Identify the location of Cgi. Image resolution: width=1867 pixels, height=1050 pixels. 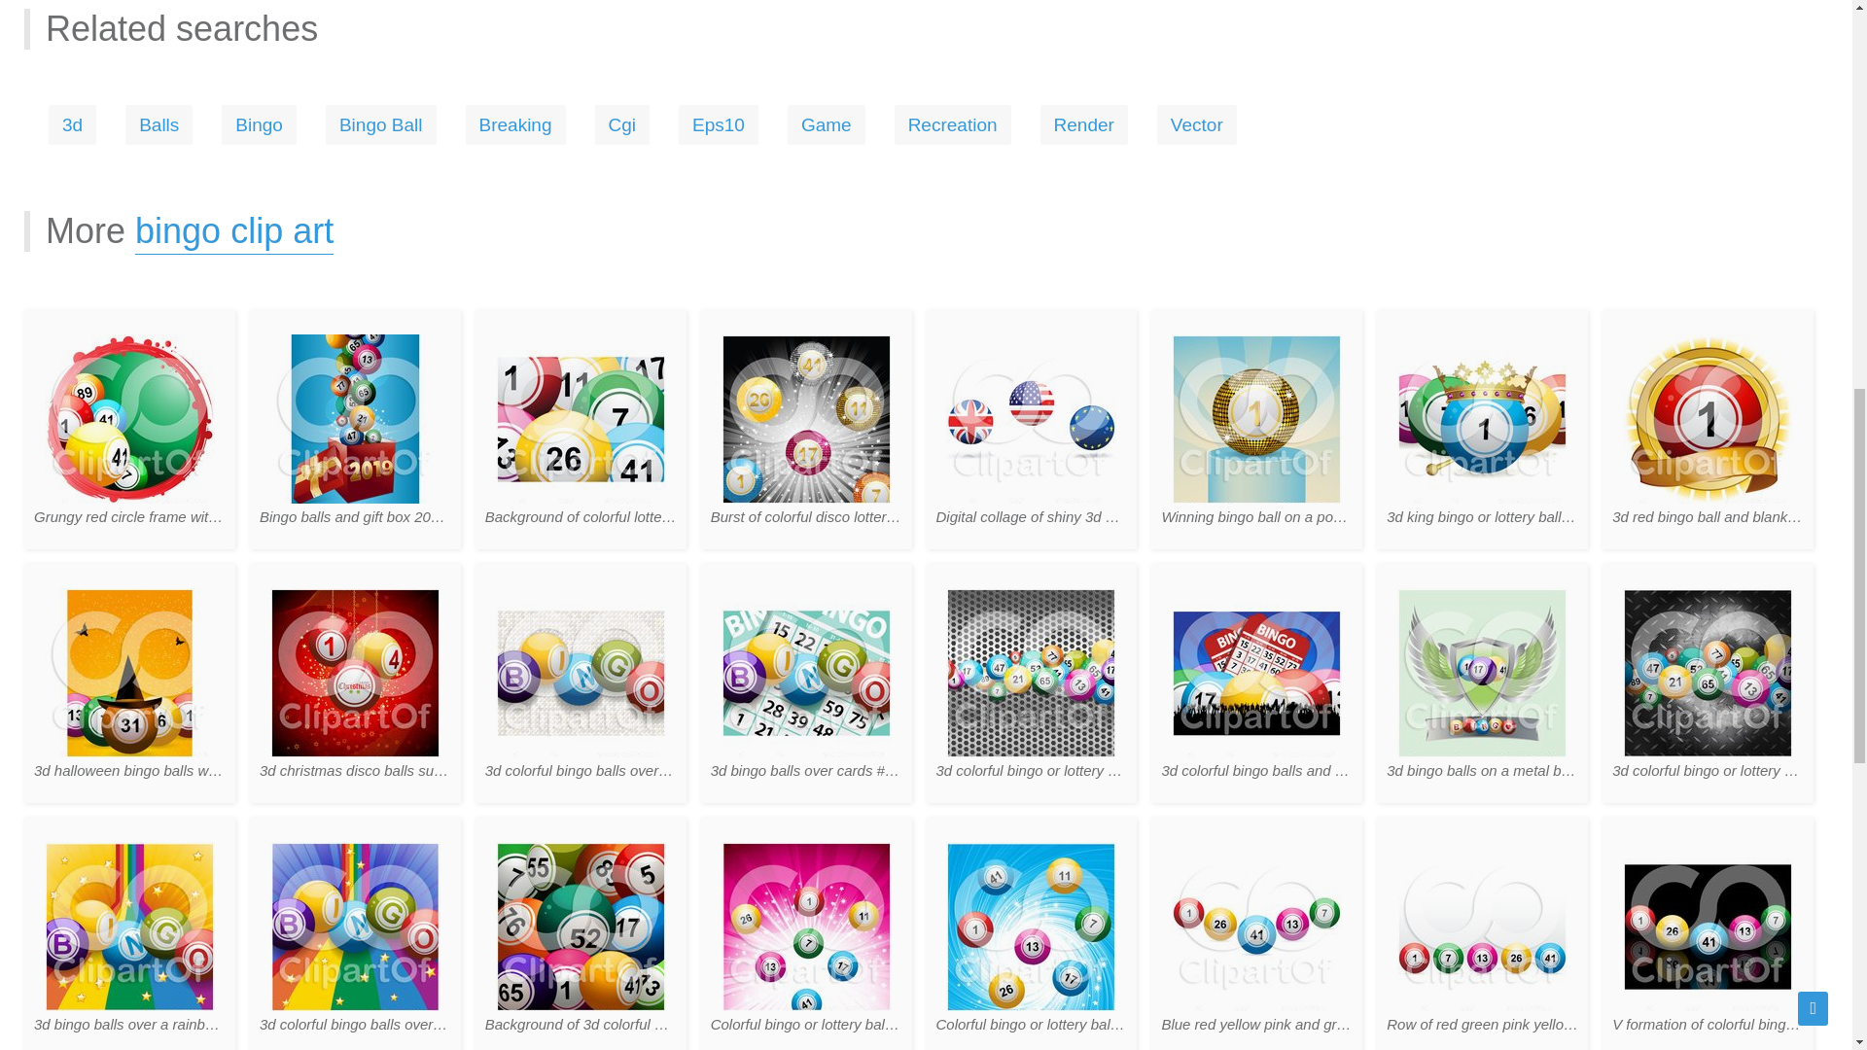
(622, 124).